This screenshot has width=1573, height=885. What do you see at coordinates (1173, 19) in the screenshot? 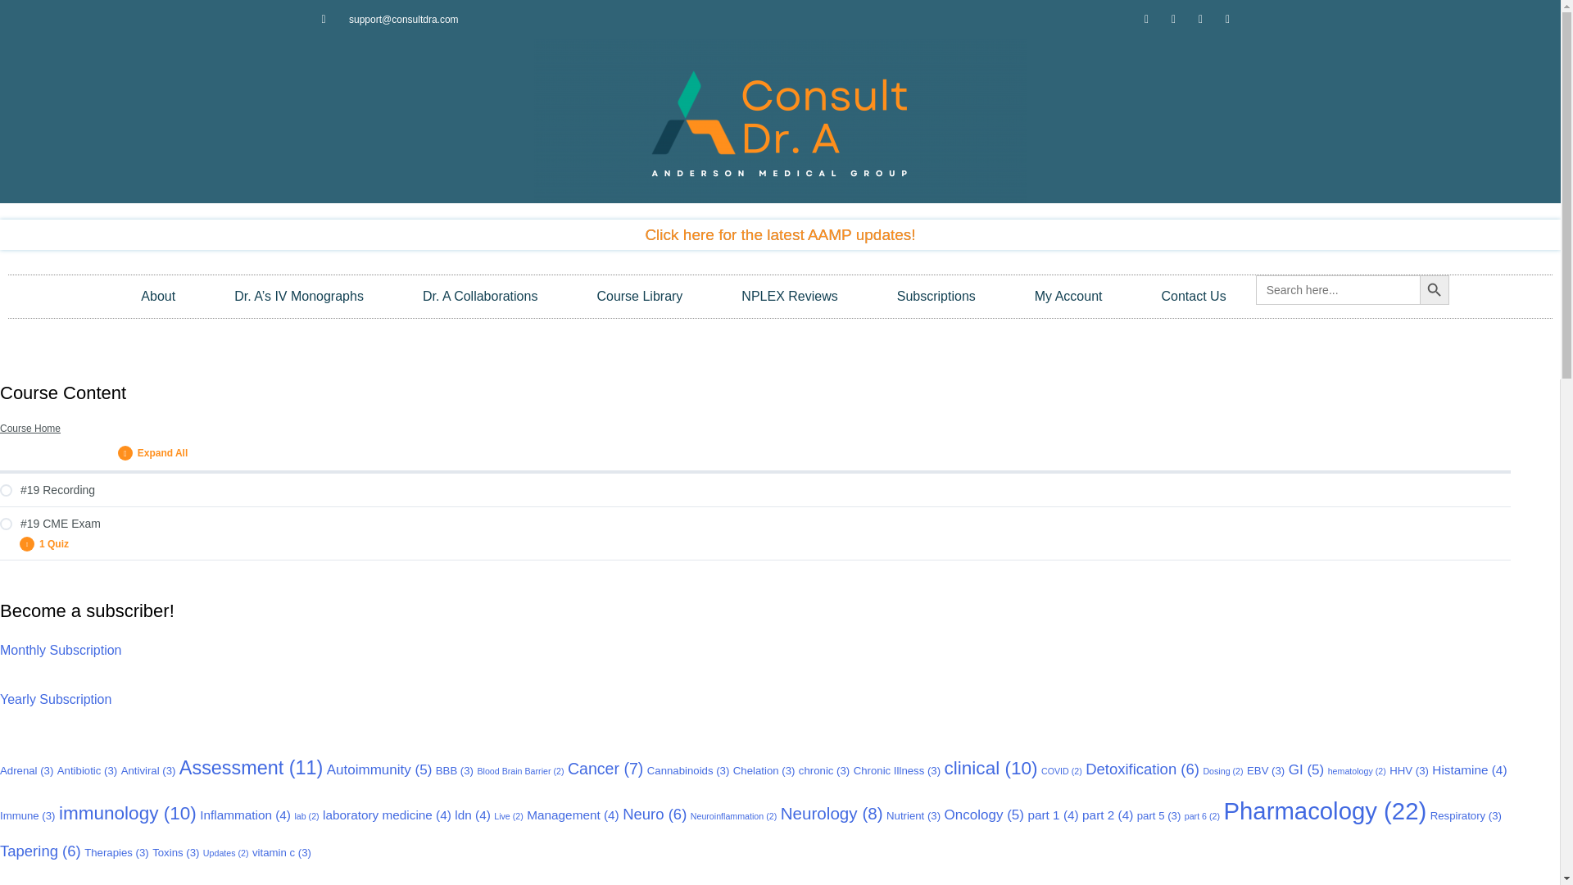
I see `Twitter` at bounding box center [1173, 19].